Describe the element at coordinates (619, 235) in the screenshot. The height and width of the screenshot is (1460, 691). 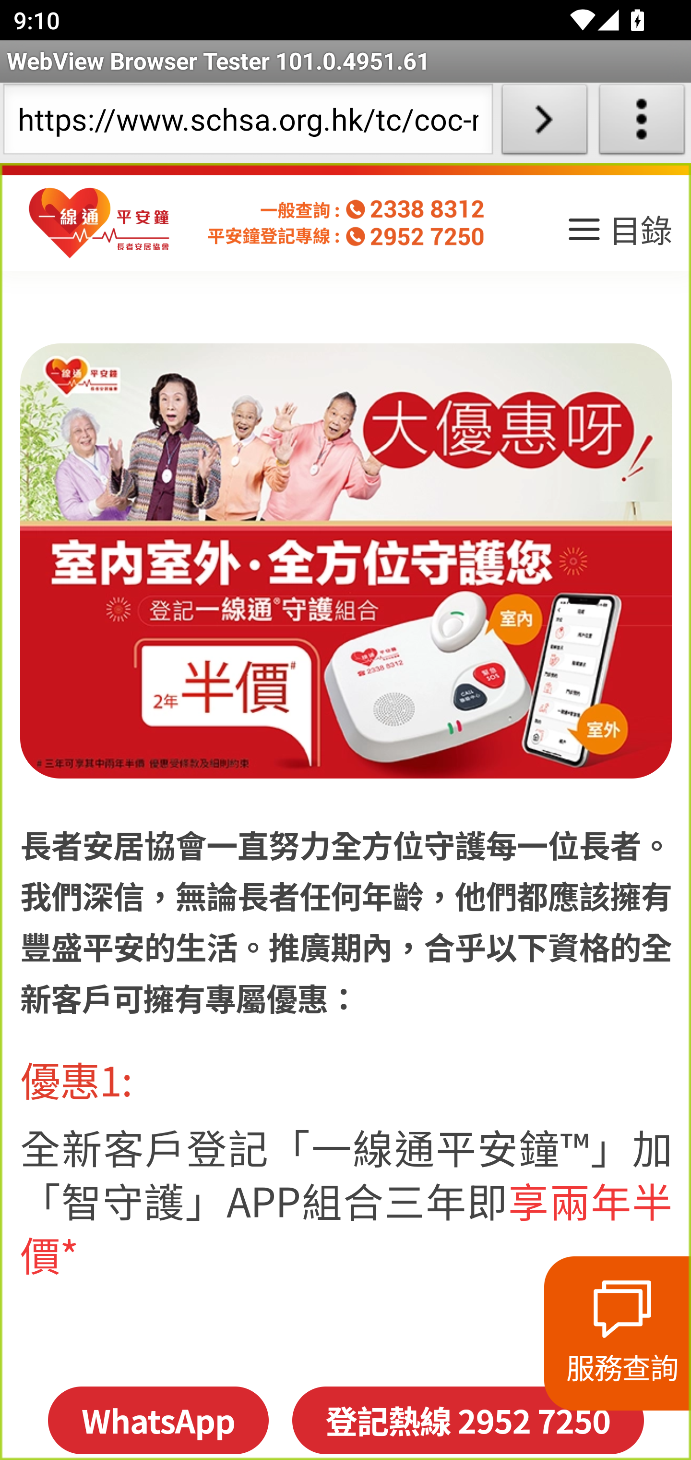
I see `目錄` at that location.